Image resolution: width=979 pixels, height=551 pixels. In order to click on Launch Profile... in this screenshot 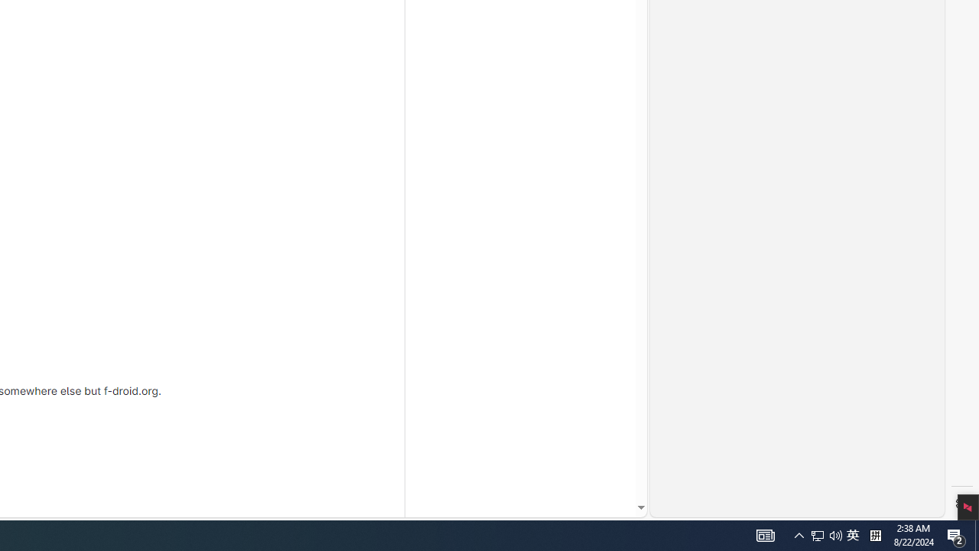, I will do `click(904, 174)`.